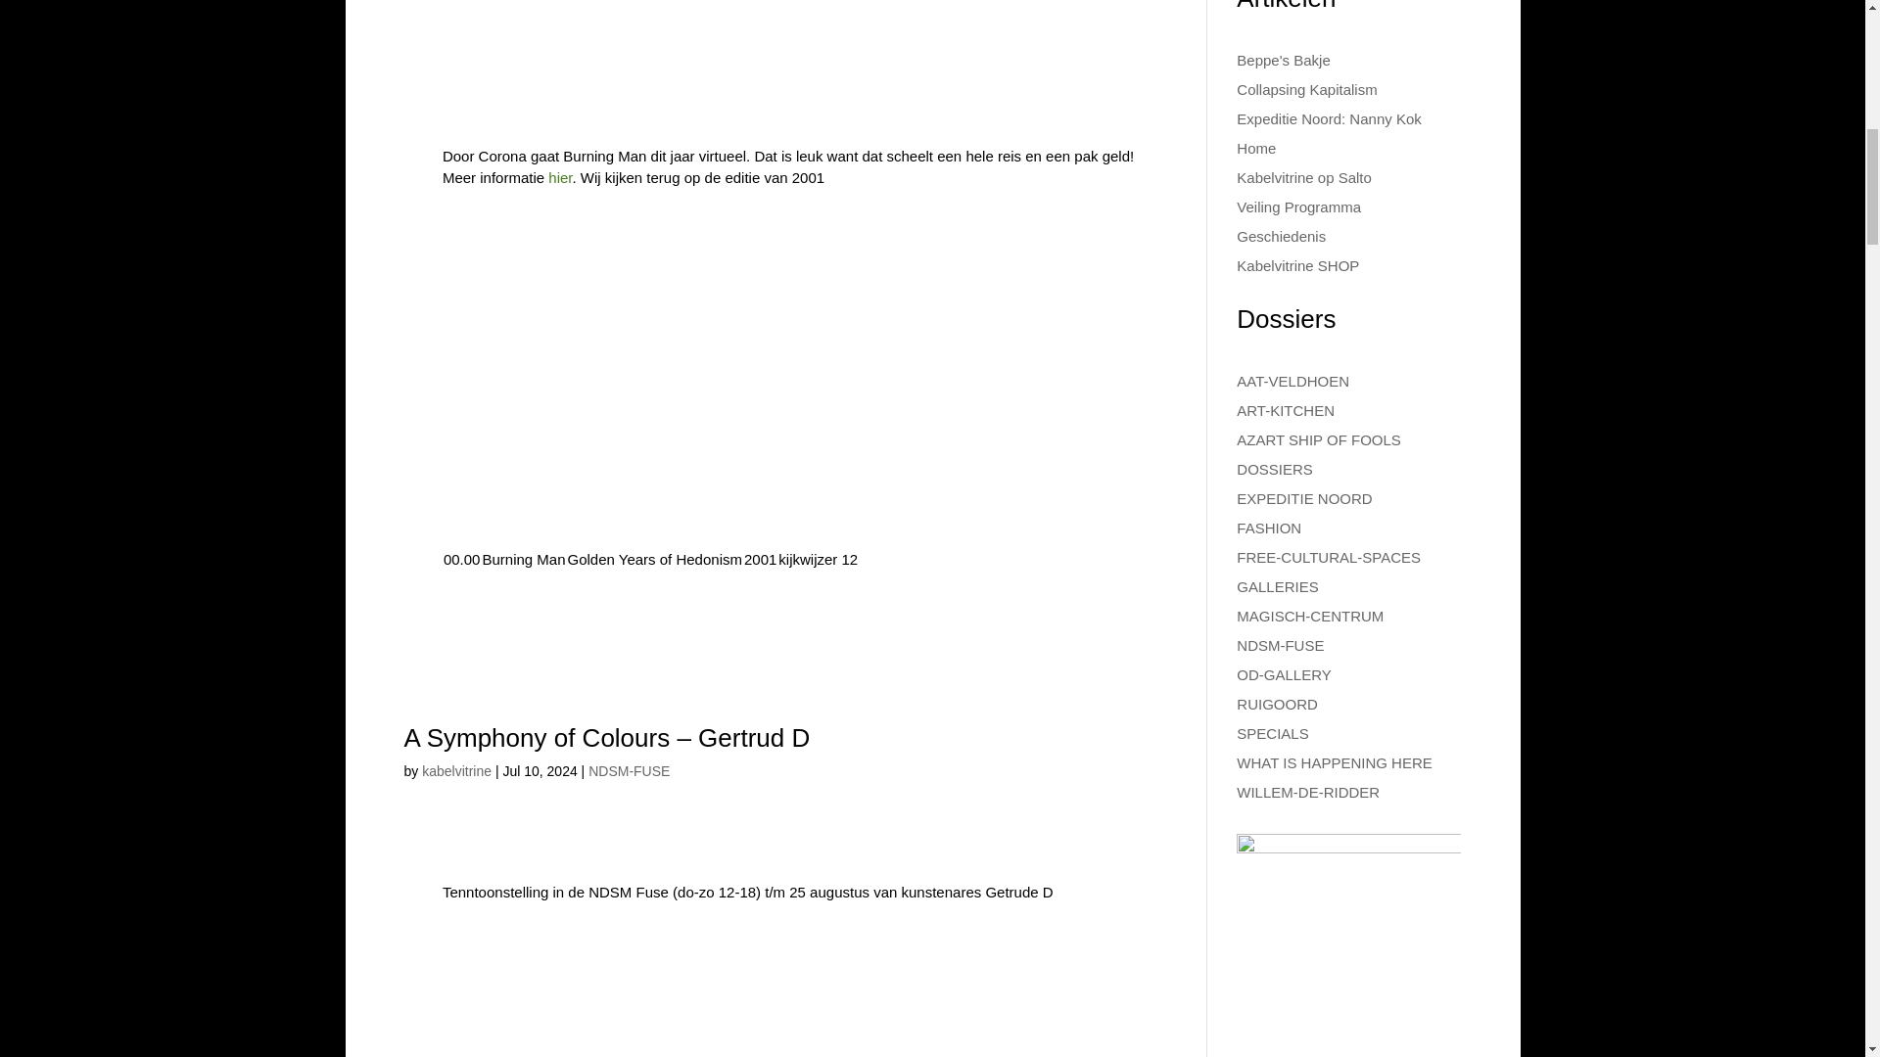 This screenshot has width=1880, height=1057. I want to click on Beppe's Bakje, so click(1283, 60).